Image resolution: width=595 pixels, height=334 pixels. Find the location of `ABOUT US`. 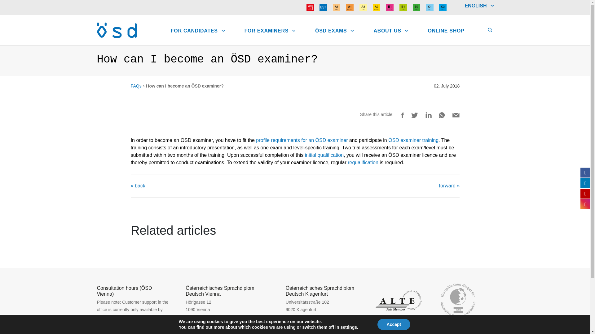

ABOUT US is located at coordinates (390, 30).